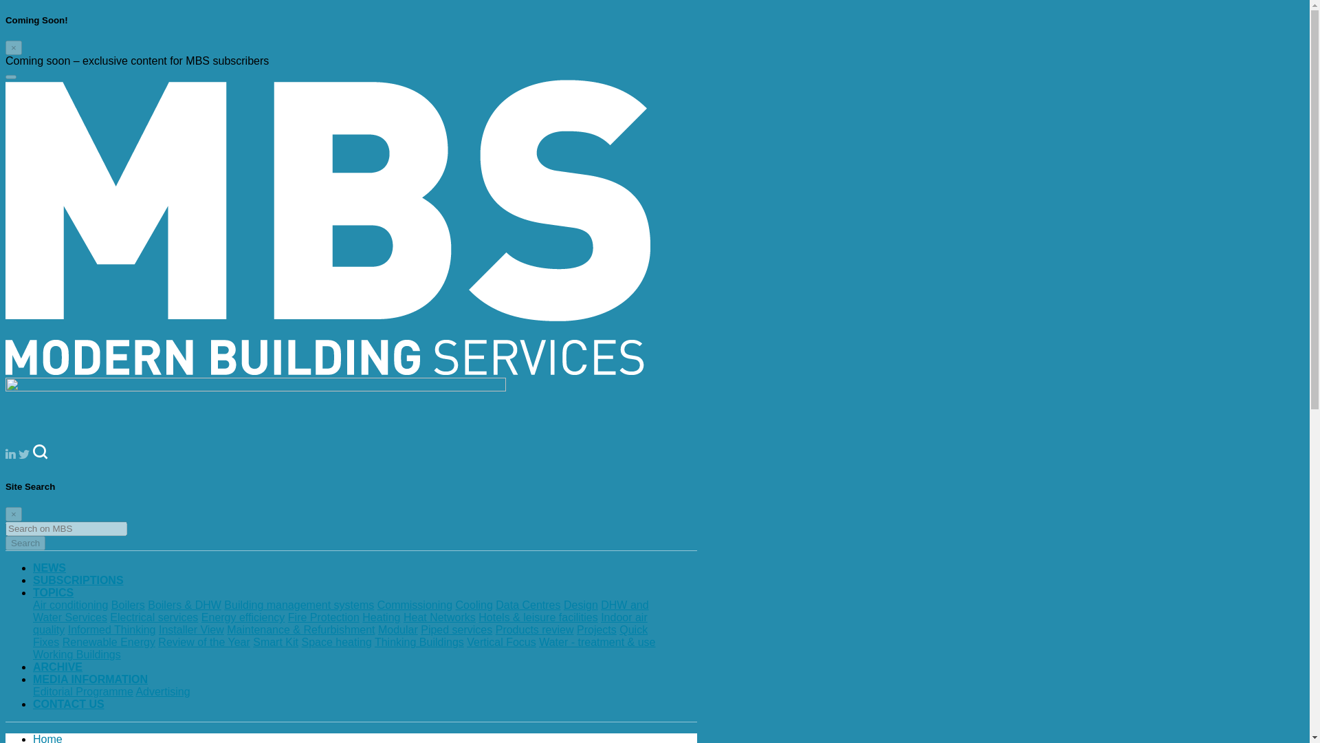  What do you see at coordinates (70, 604) in the screenshot?
I see `Air conditioning` at bounding box center [70, 604].